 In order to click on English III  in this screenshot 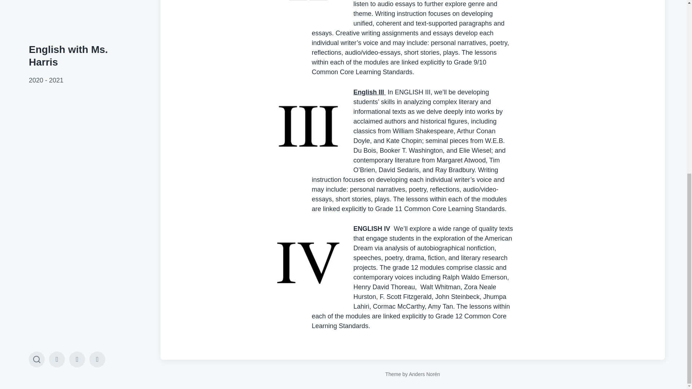, I will do `click(369, 92)`.